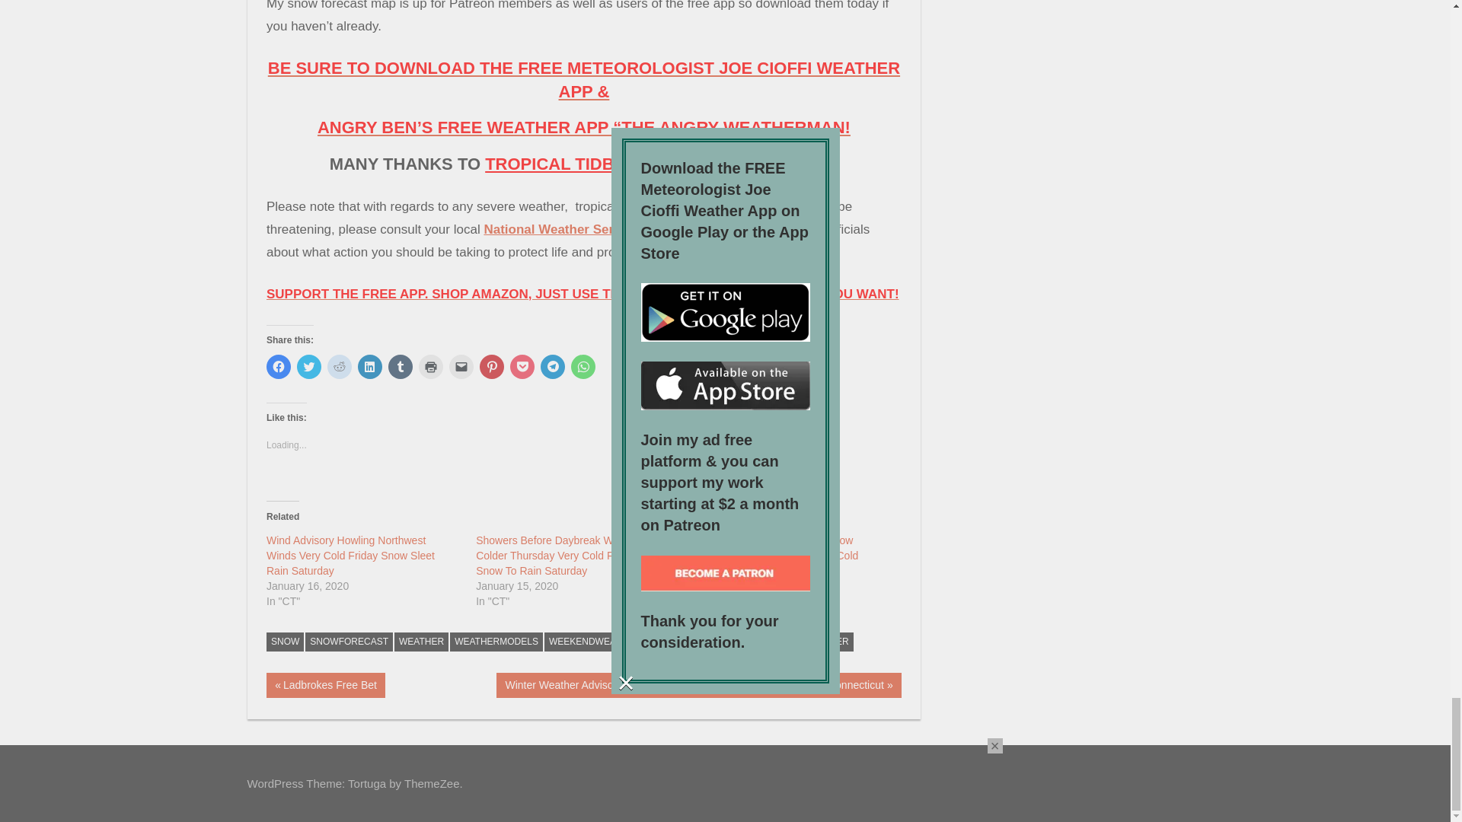 This screenshot has height=822, width=1462. I want to click on Click to share on LinkedIn, so click(370, 366).